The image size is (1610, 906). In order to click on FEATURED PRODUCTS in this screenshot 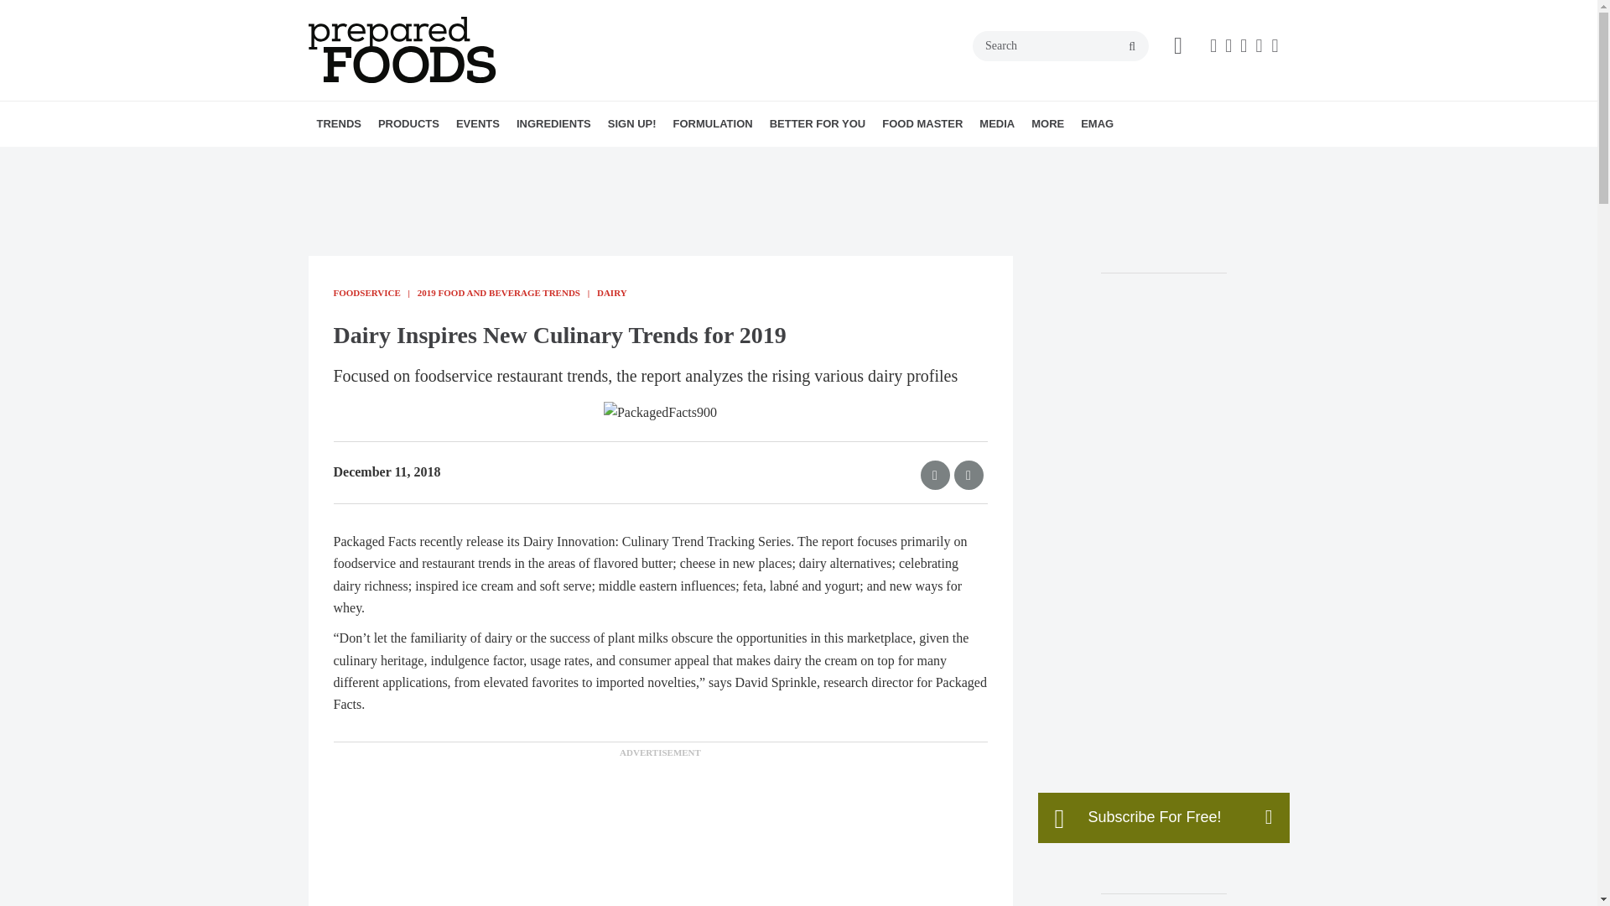, I will do `click(525, 160)`.